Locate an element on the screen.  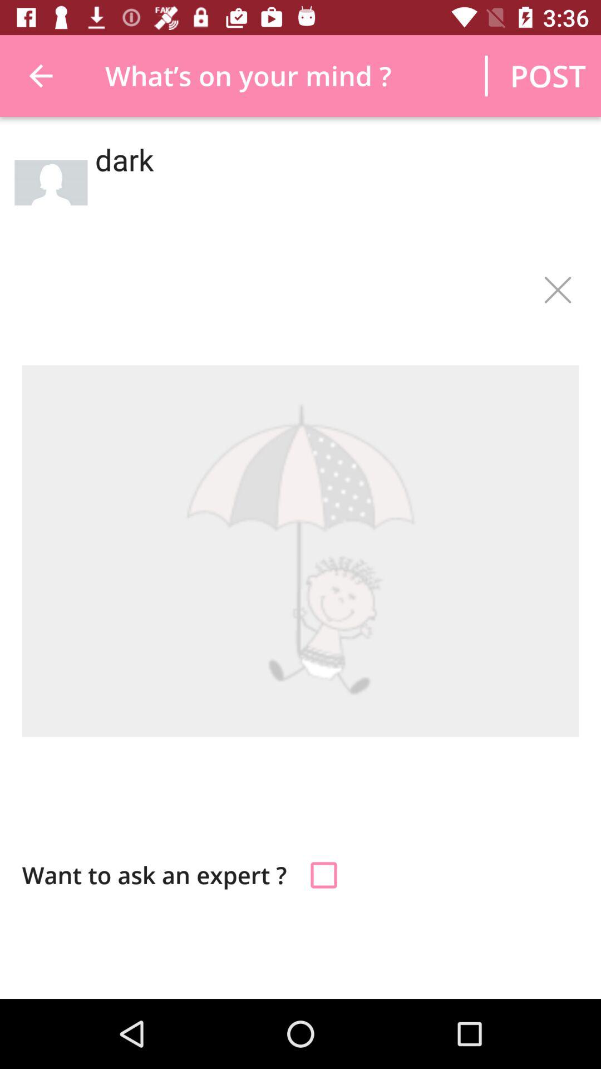
answer a question is located at coordinates (324, 875).